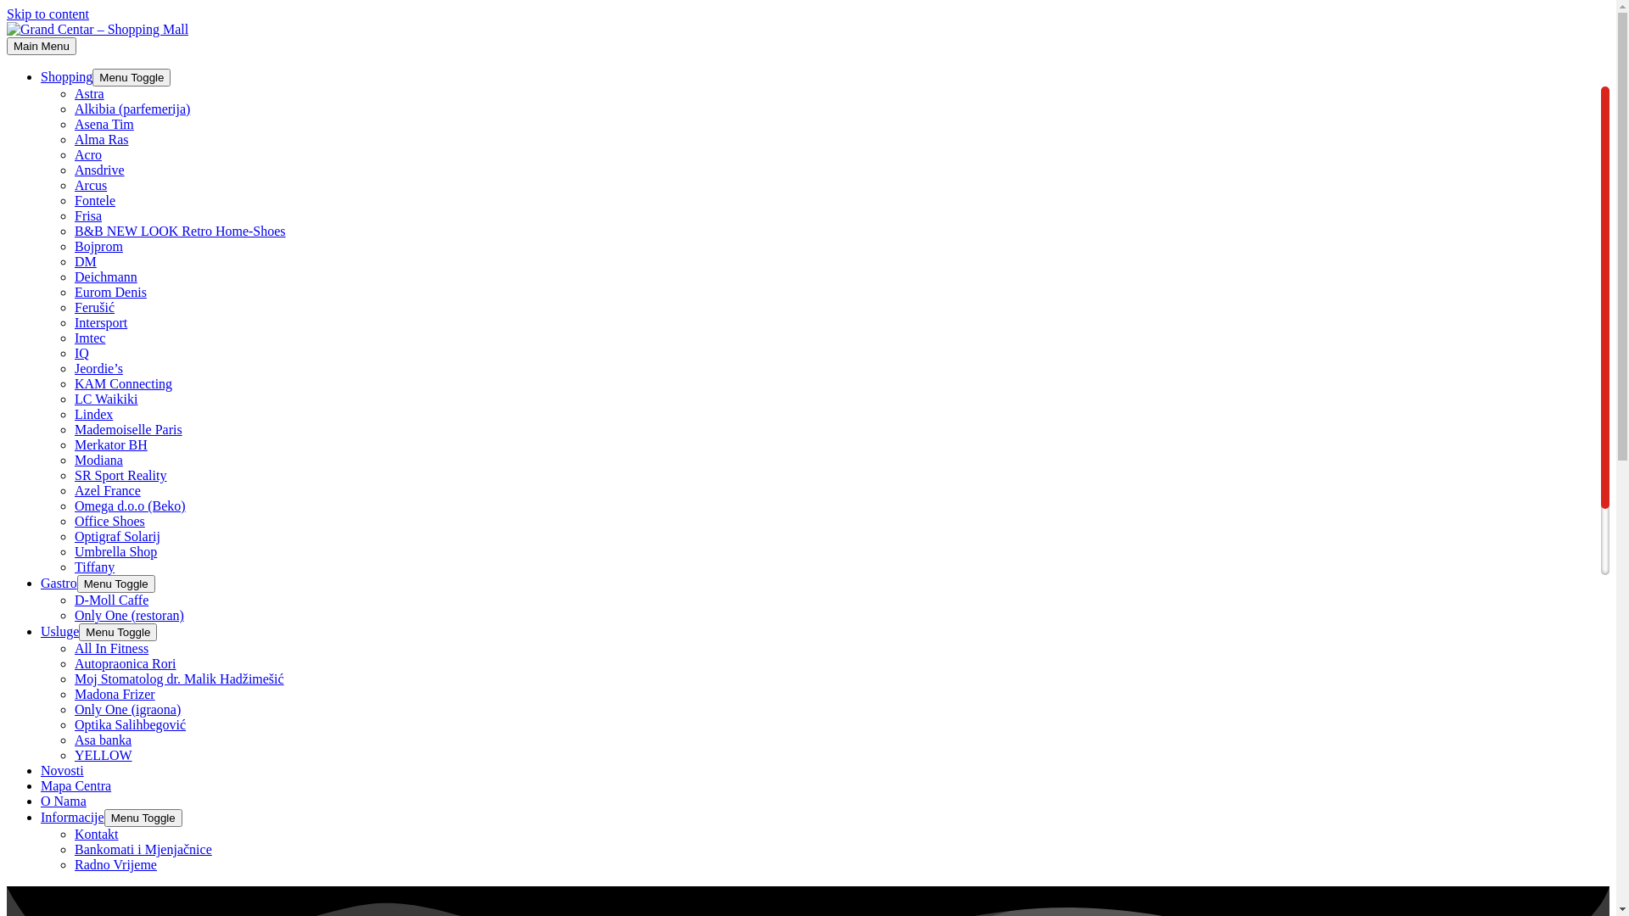  Describe the element at coordinates (110, 292) in the screenshot. I see `Eurom Denis` at that location.